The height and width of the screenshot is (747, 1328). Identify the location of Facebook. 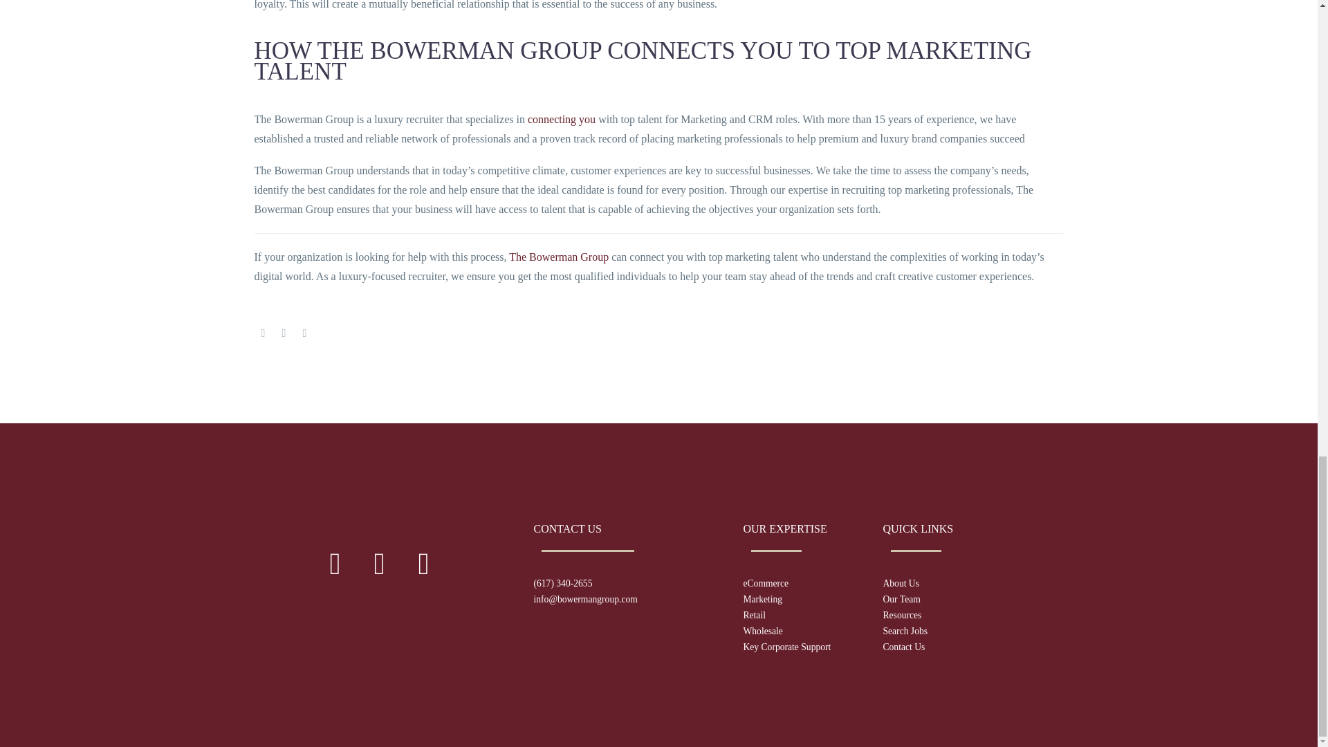
(263, 333).